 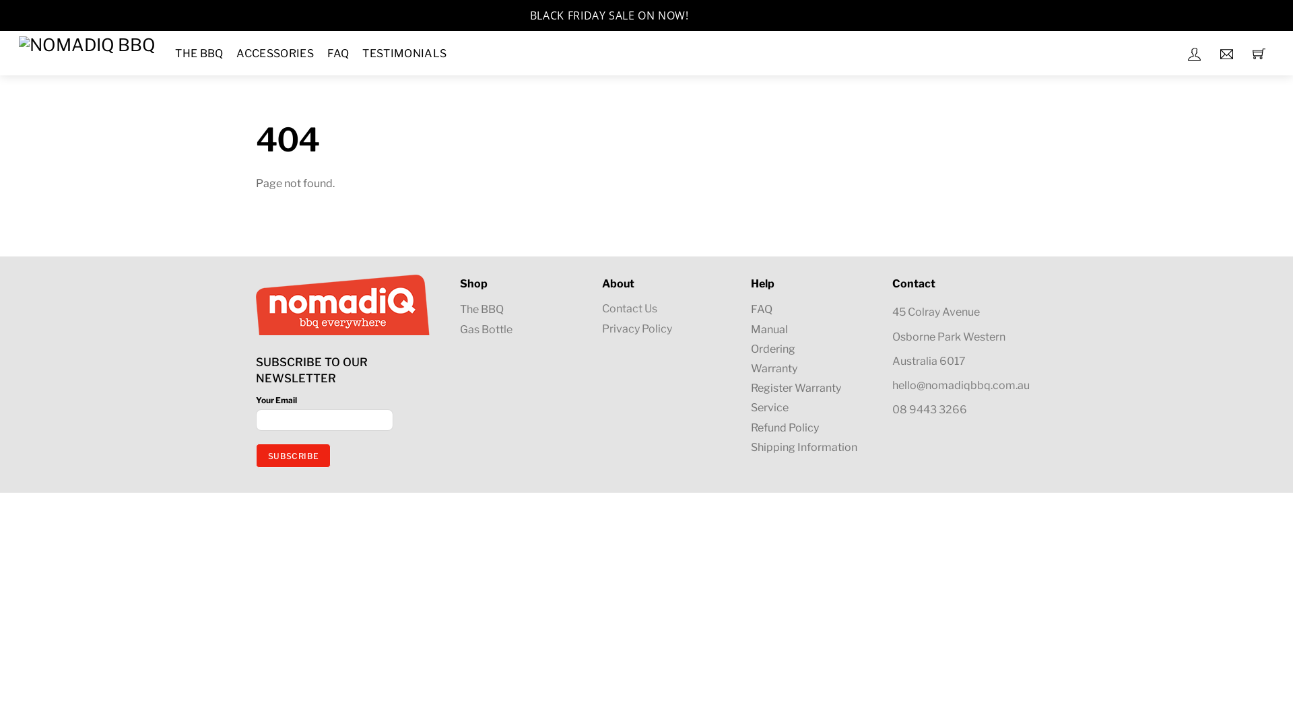 What do you see at coordinates (762, 310) in the screenshot?
I see `FAQ` at bounding box center [762, 310].